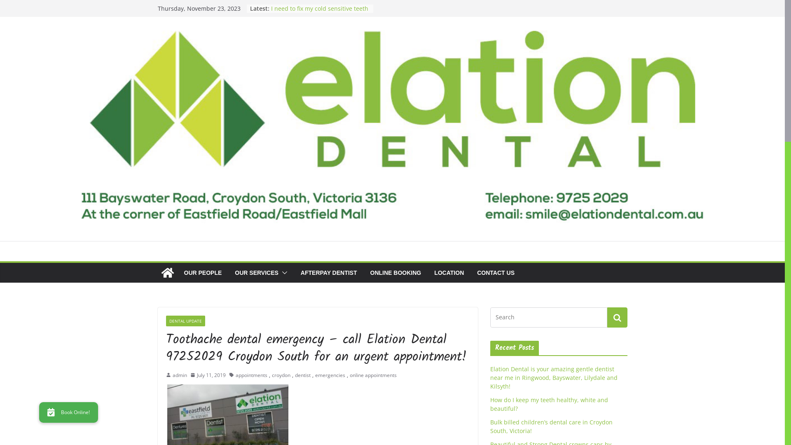  I want to click on dentist, so click(303, 375).